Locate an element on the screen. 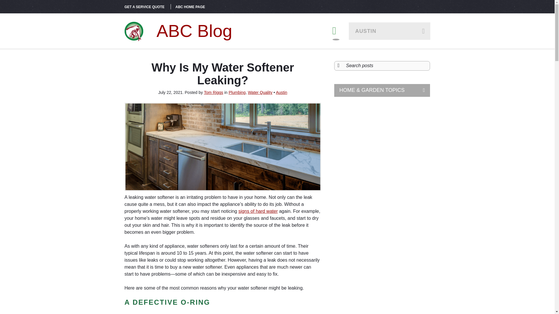 This screenshot has width=559, height=314. Water Quality is located at coordinates (260, 92).